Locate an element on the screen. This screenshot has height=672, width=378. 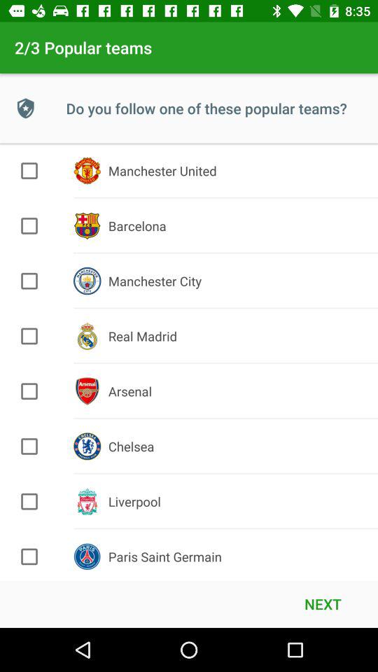
third check box from top is located at coordinates (29, 281).